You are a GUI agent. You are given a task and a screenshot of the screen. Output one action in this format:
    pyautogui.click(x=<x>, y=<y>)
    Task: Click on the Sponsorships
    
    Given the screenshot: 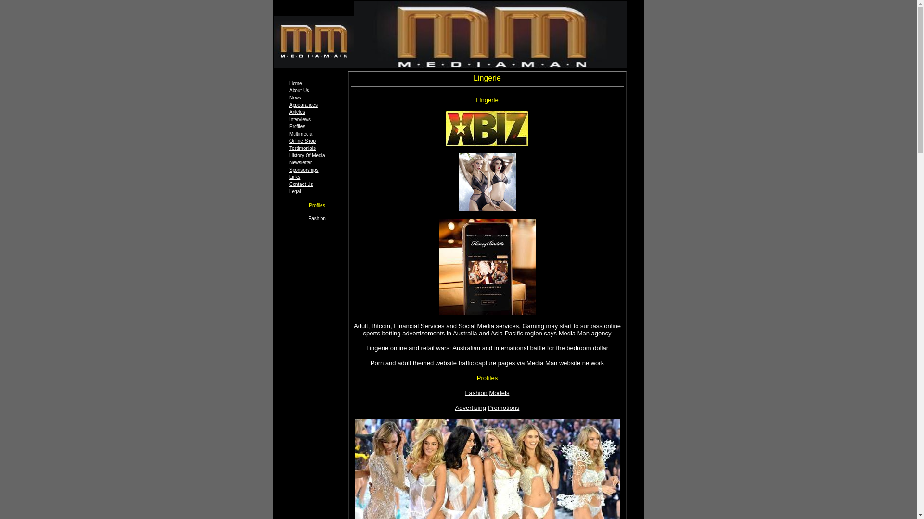 What is the action you would take?
    pyautogui.click(x=304, y=170)
    